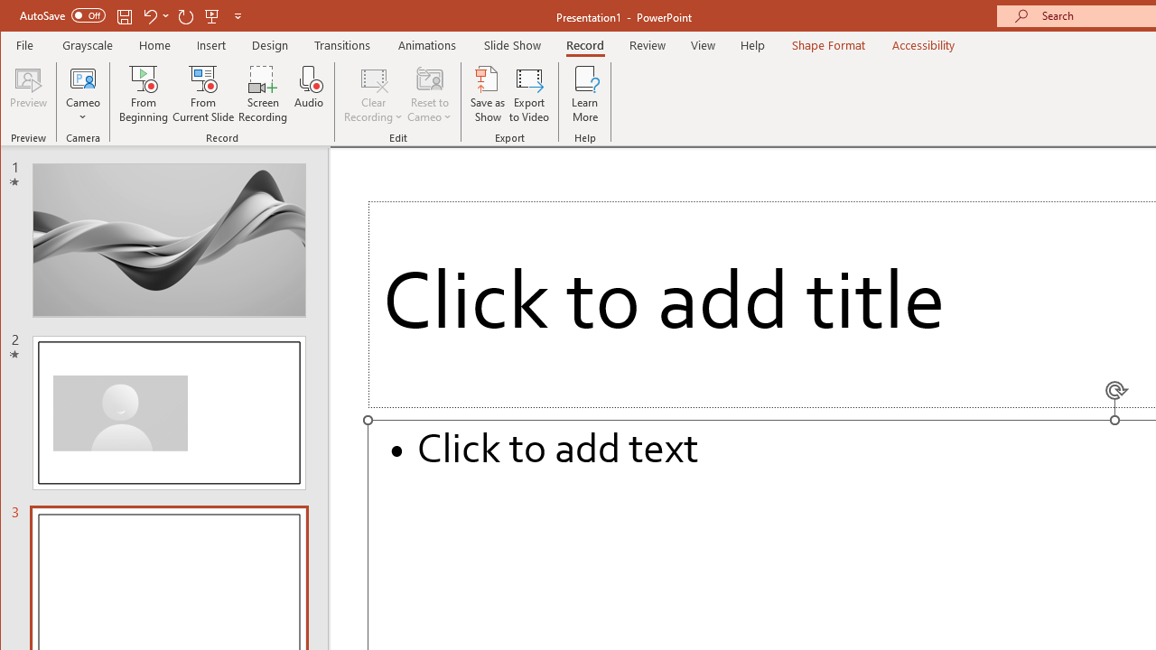 The width and height of the screenshot is (1156, 650). I want to click on From Beginning..., so click(144, 94).